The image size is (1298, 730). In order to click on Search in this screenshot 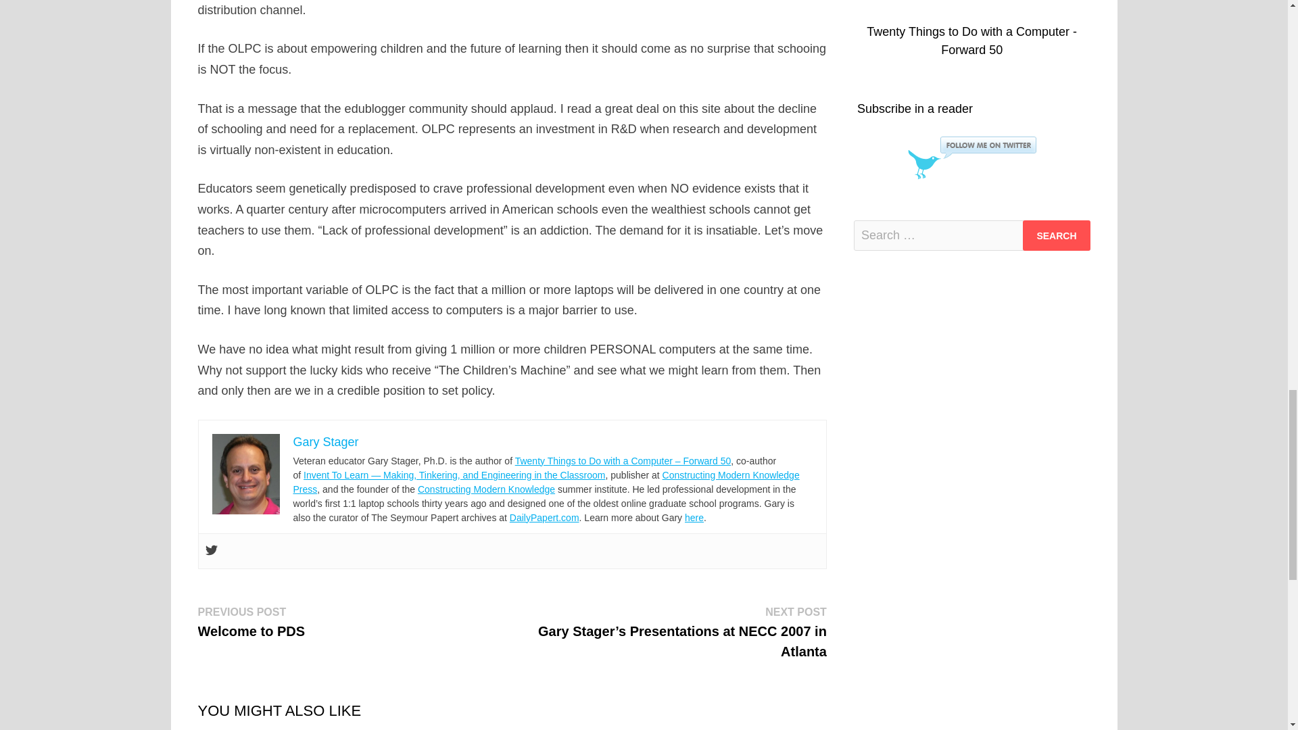, I will do `click(1056, 235)`.